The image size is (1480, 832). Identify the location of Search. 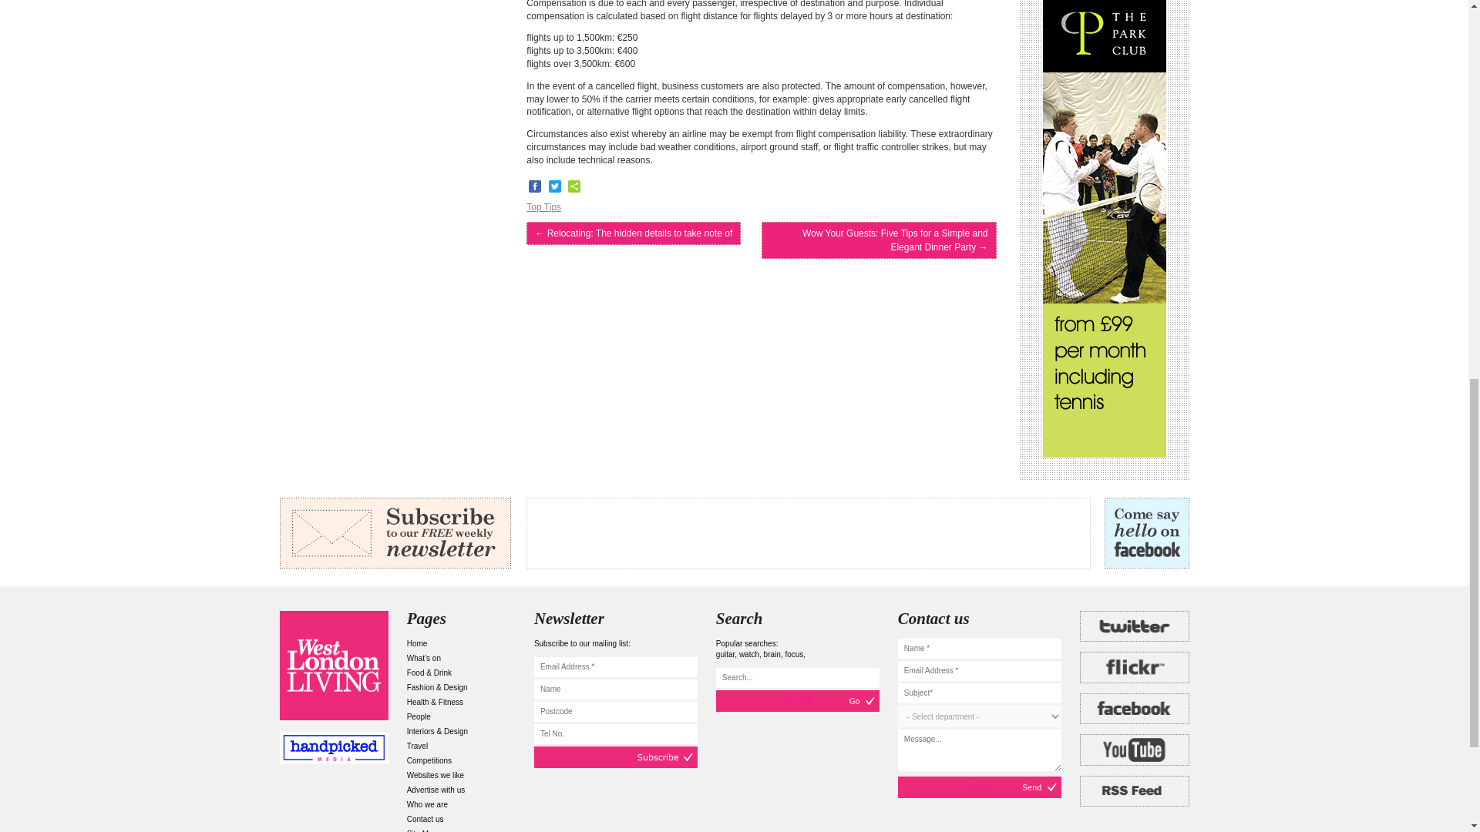
(797, 701).